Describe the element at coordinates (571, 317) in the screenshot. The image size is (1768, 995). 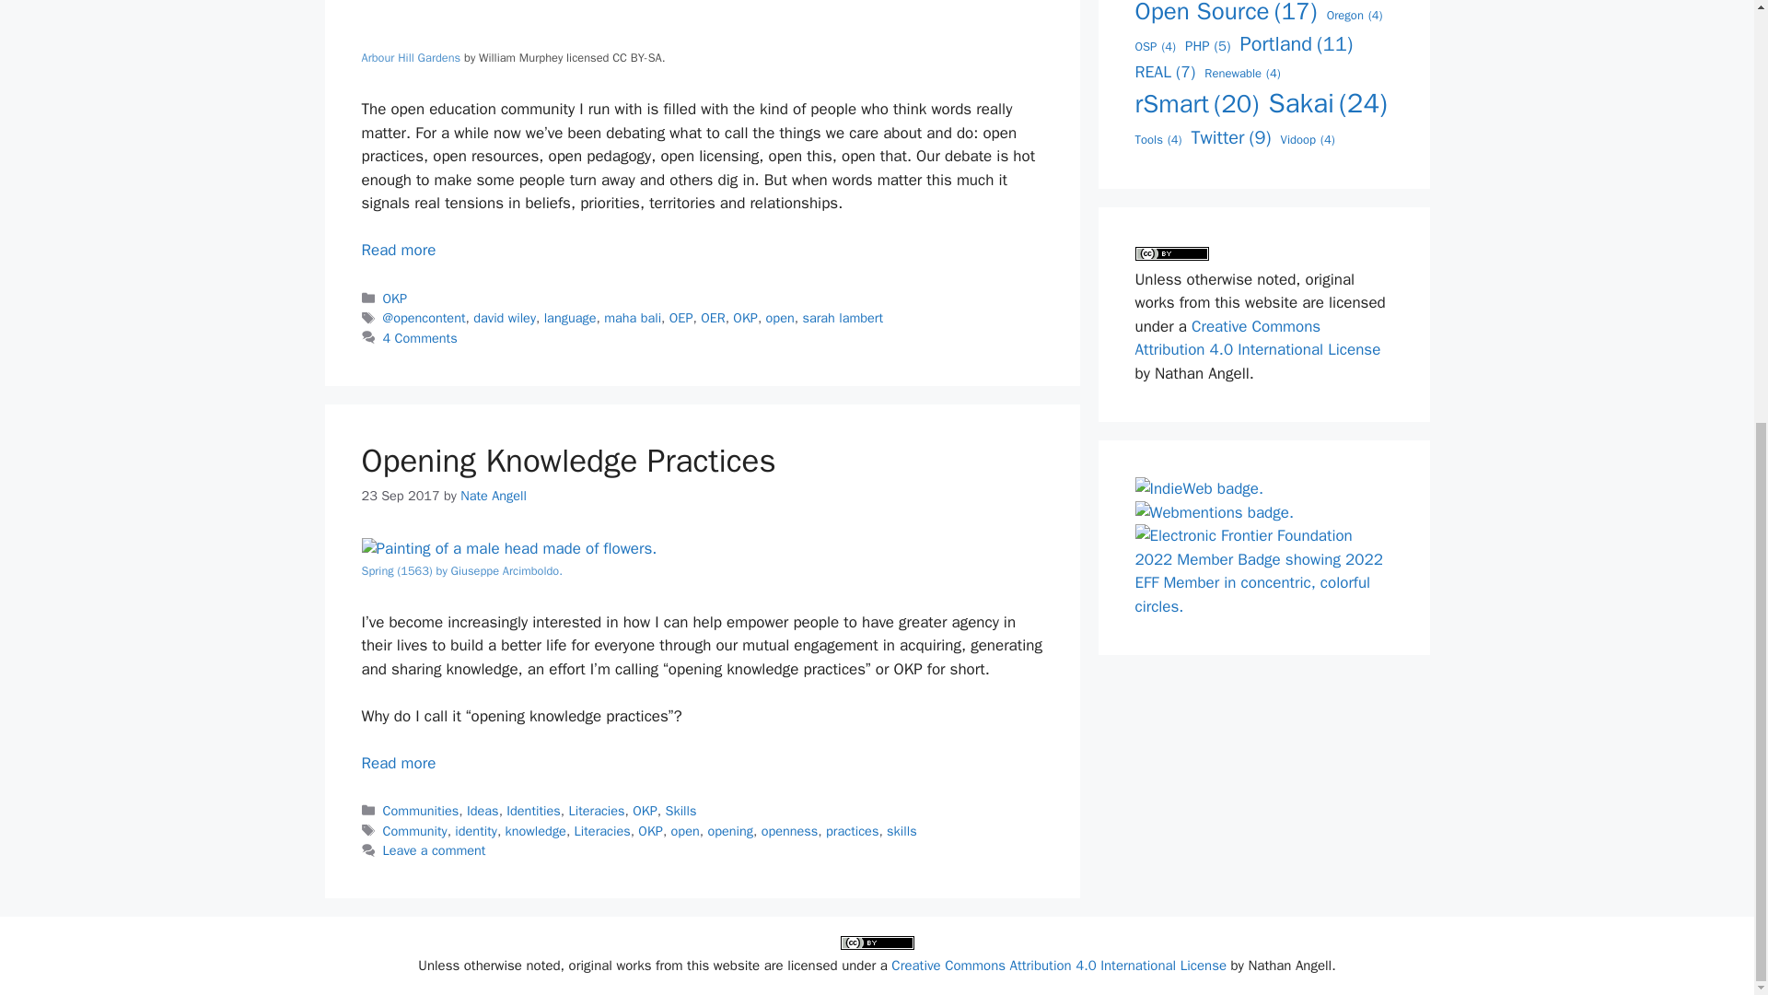
I see `language` at that location.